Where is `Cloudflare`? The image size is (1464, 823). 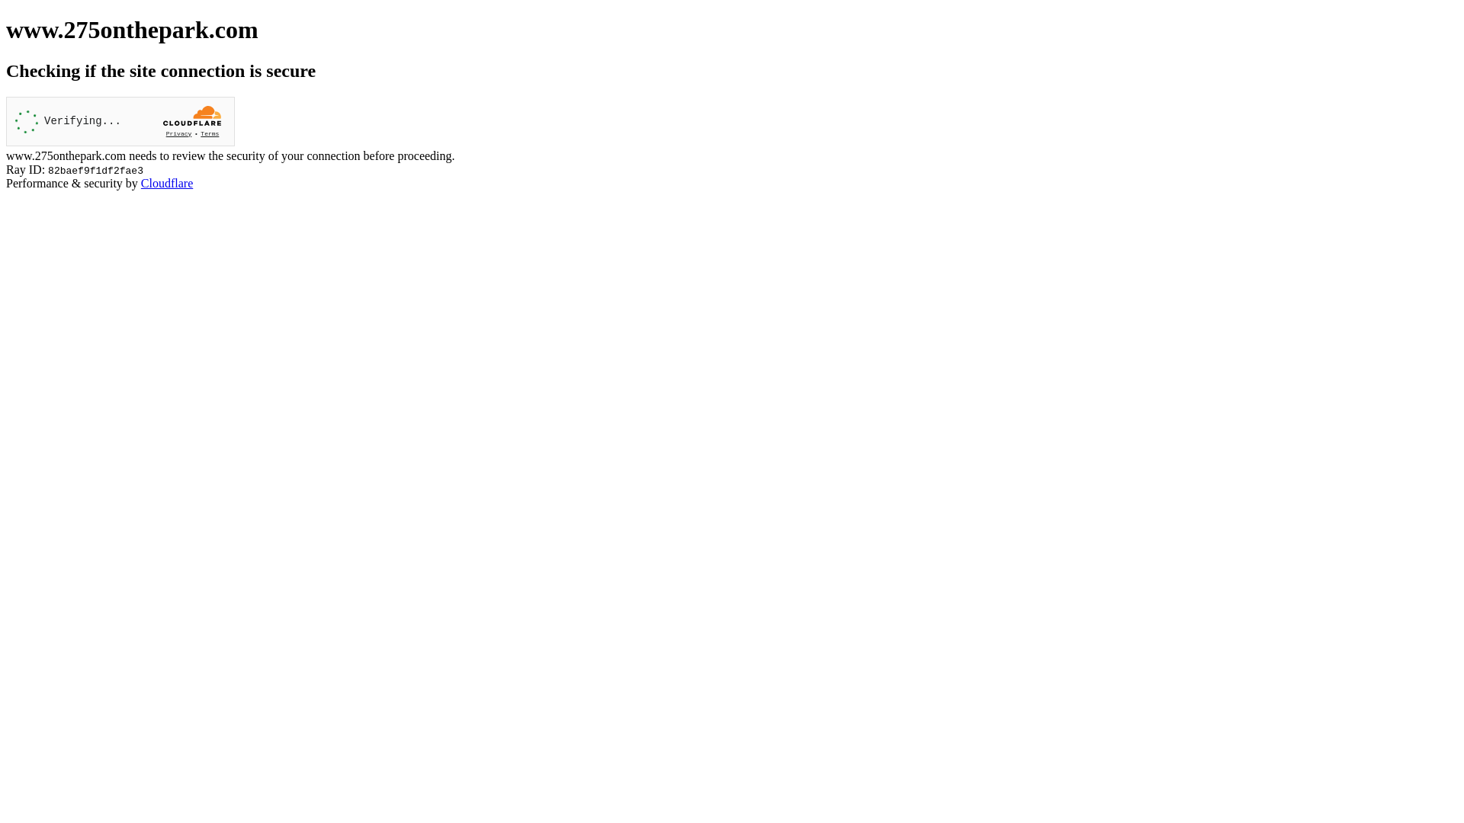
Cloudflare is located at coordinates (167, 183).